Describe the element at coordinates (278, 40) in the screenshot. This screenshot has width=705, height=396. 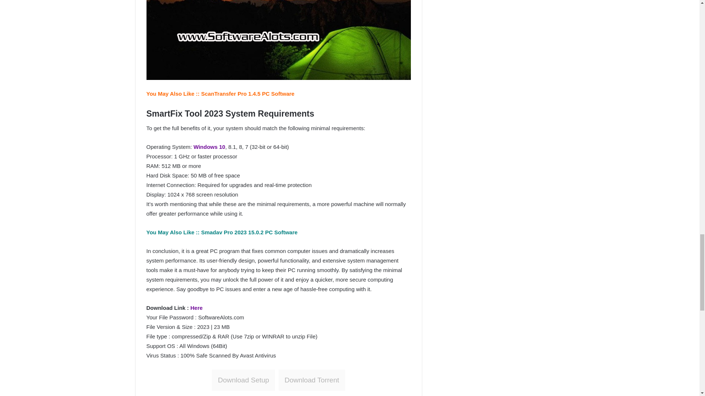
I see `SmartFix Tool 2023 PC Software with keygen` at that location.